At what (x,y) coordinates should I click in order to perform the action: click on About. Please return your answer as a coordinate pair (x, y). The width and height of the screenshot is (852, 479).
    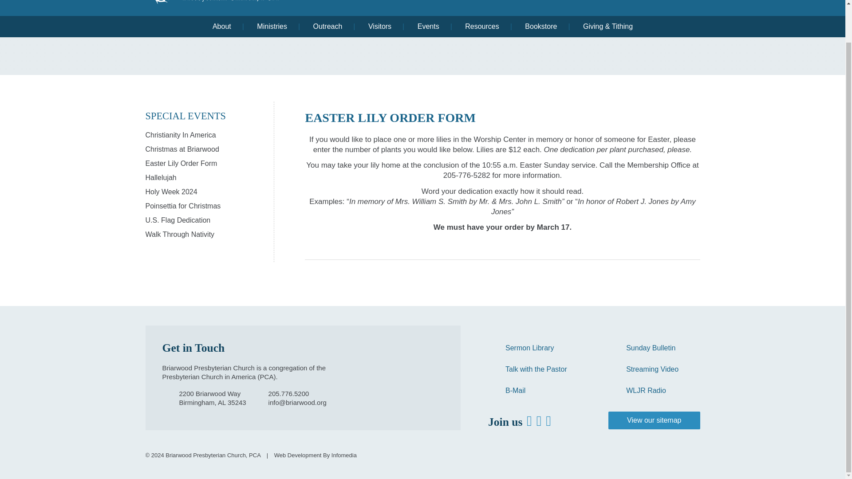
    Looking at the image, I should click on (221, 27).